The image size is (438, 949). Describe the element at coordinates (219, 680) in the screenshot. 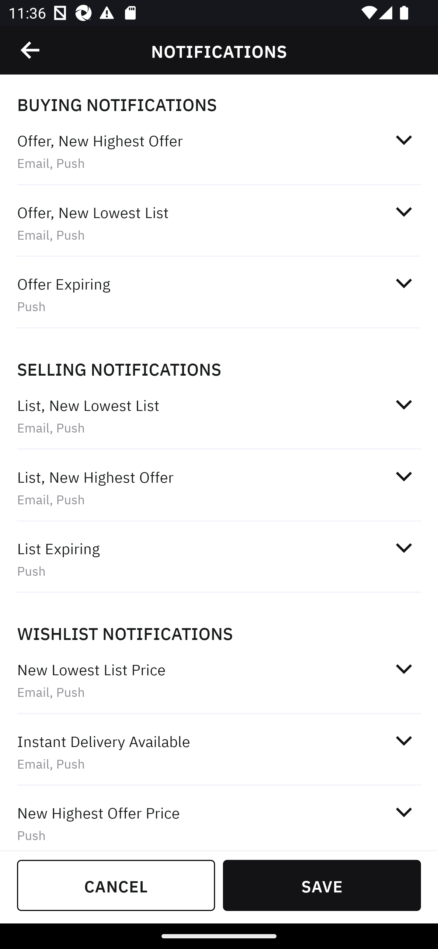

I see `New Lowest List Price  Email, Push` at that location.